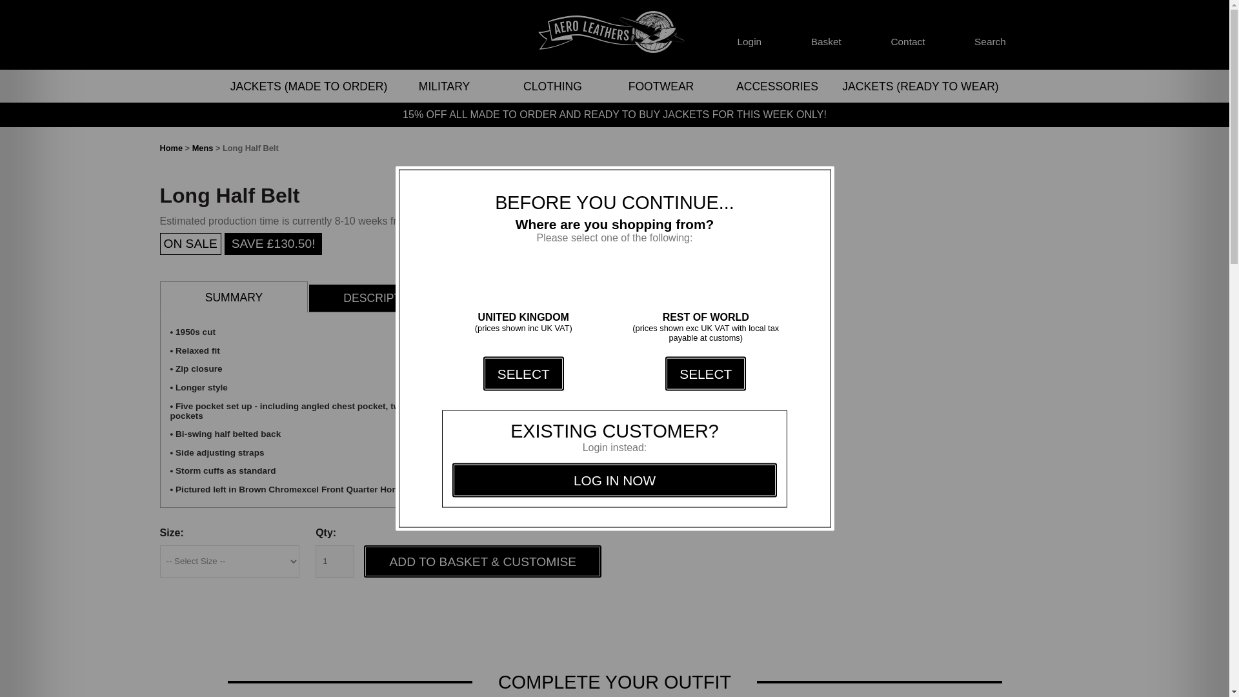  What do you see at coordinates (614, 35) in the screenshot?
I see `Aero Leather Clothing` at bounding box center [614, 35].